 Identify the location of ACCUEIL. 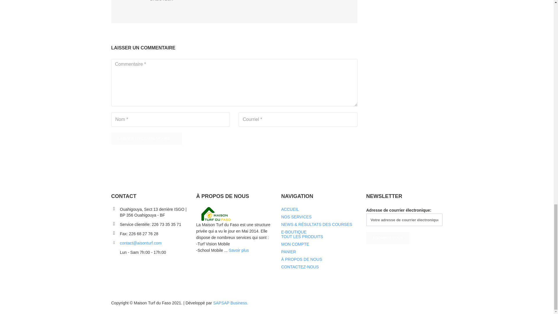
(290, 209).